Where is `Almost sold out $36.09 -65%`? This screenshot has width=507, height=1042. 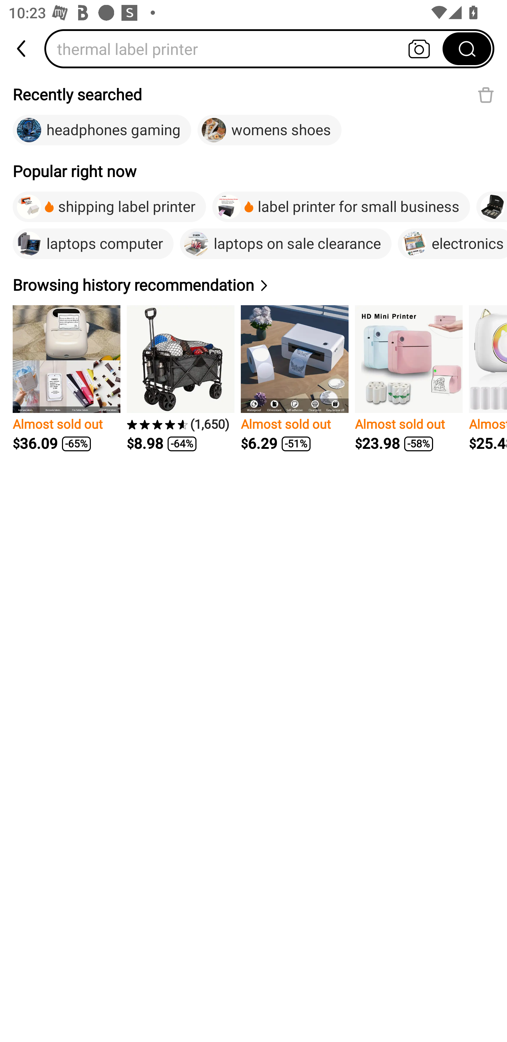 Almost sold out $36.09 -65% is located at coordinates (67, 379).